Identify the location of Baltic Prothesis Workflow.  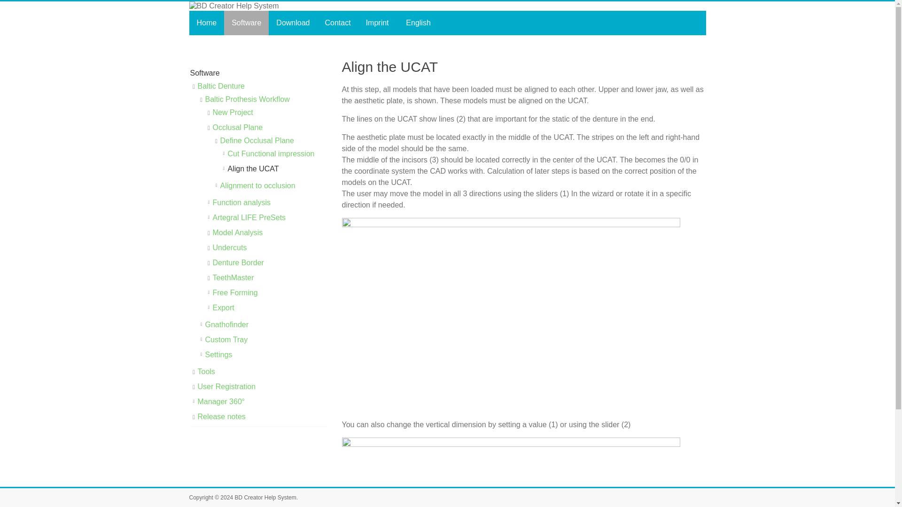
(247, 100).